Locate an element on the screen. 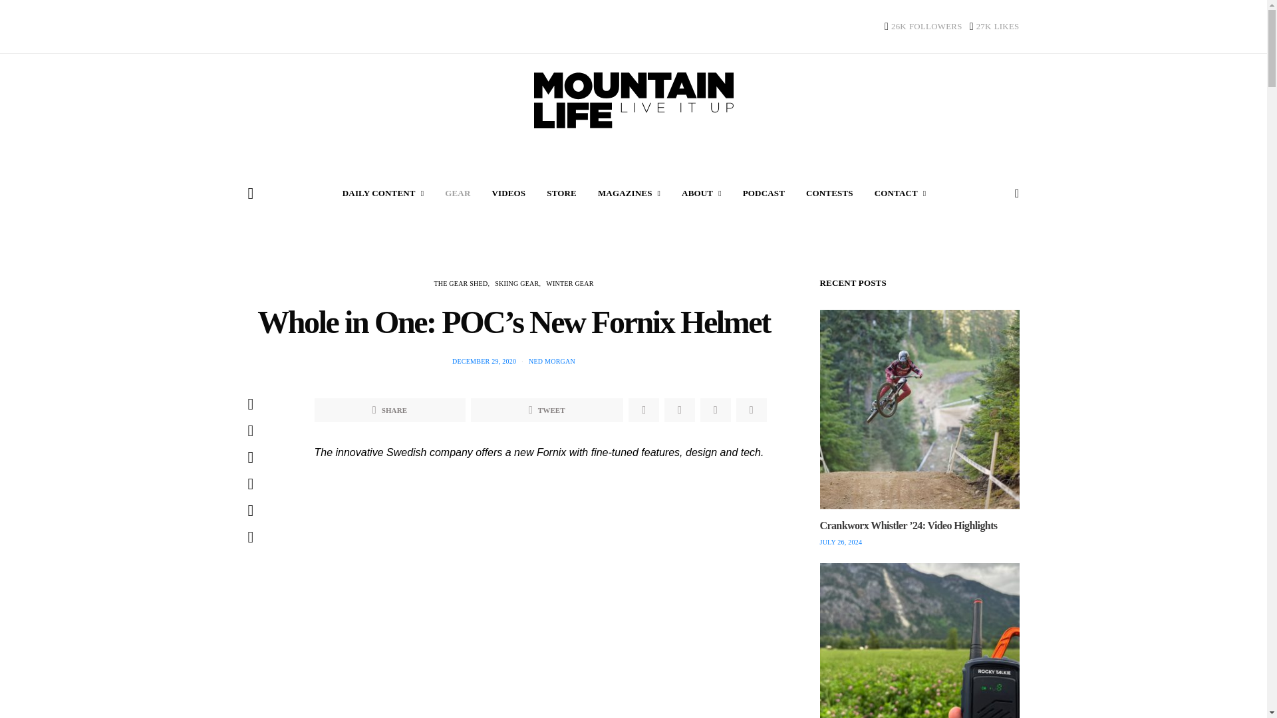 The height and width of the screenshot is (718, 1277). View all posts by Ned Morgan is located at coordinates (552, 360).